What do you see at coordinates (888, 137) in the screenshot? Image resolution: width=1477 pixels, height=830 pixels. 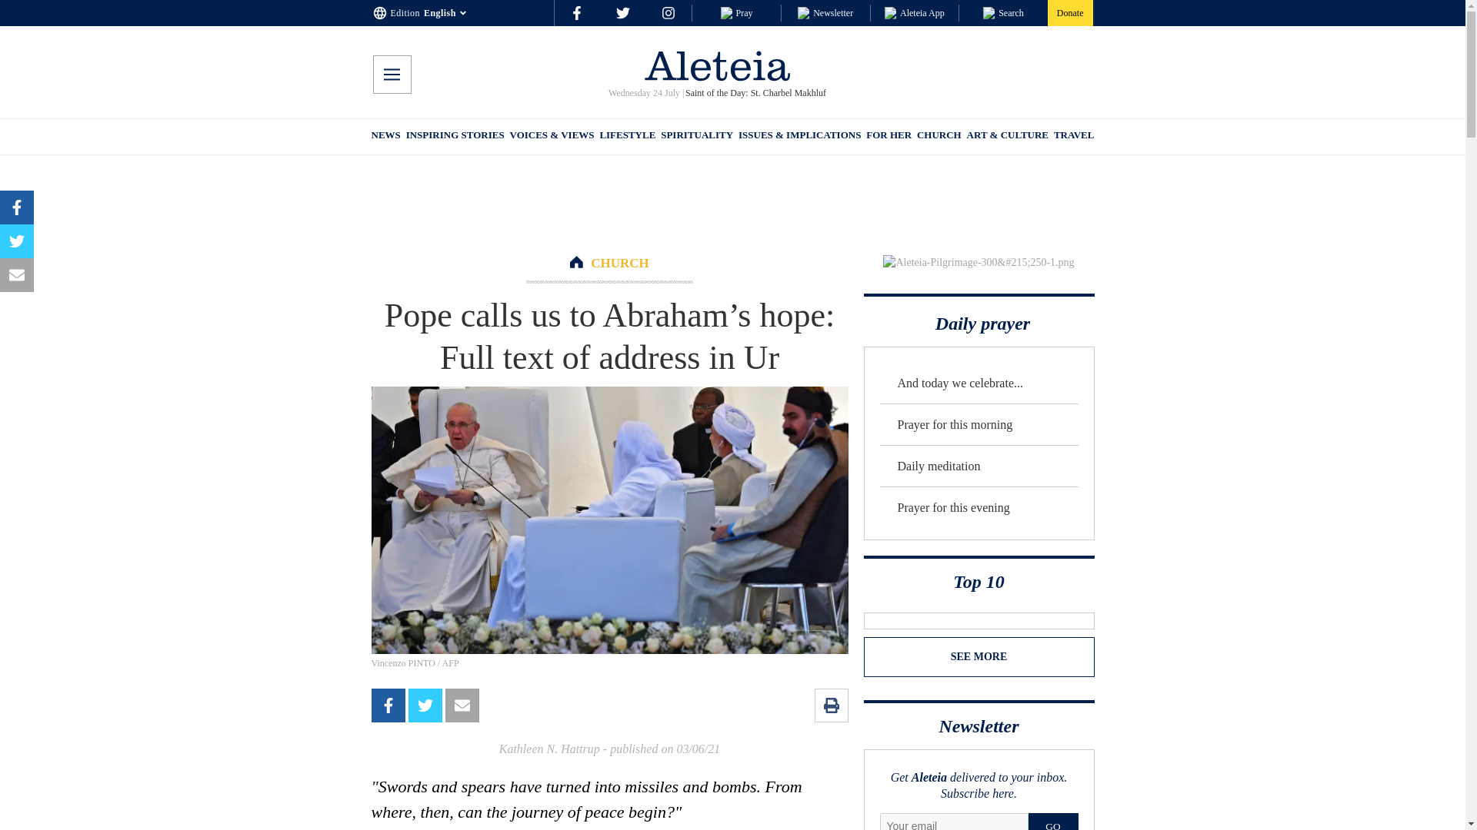 I see `FOR HER` at bounding box center [888, 137].